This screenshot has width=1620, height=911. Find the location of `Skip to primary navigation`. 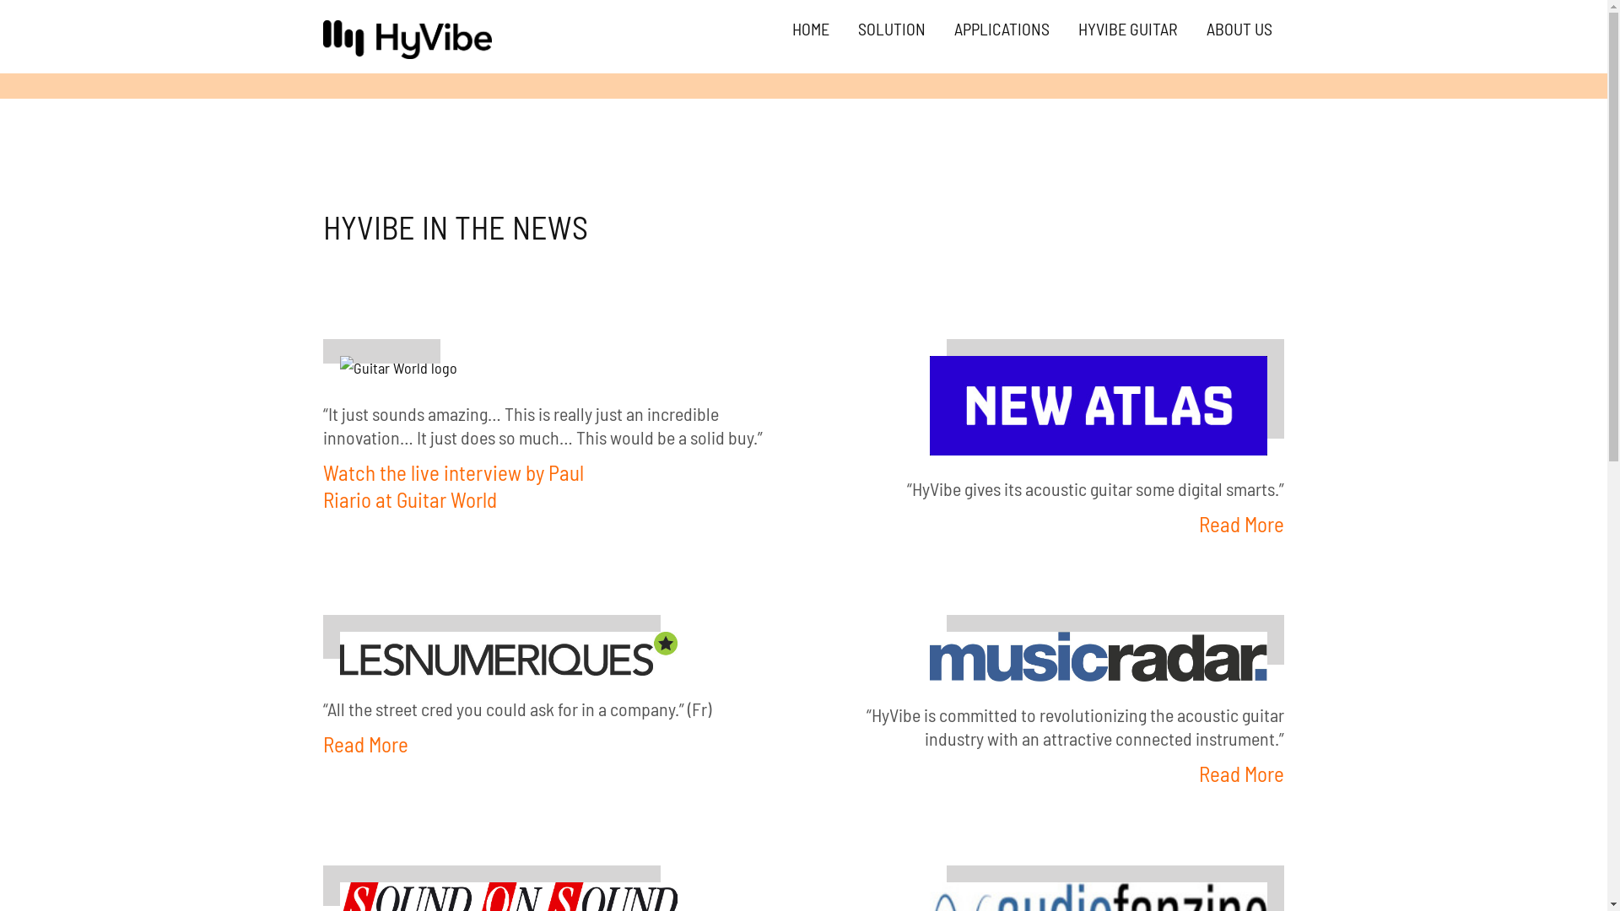

Skip to primary navigation is located at coordinates (0, 0).